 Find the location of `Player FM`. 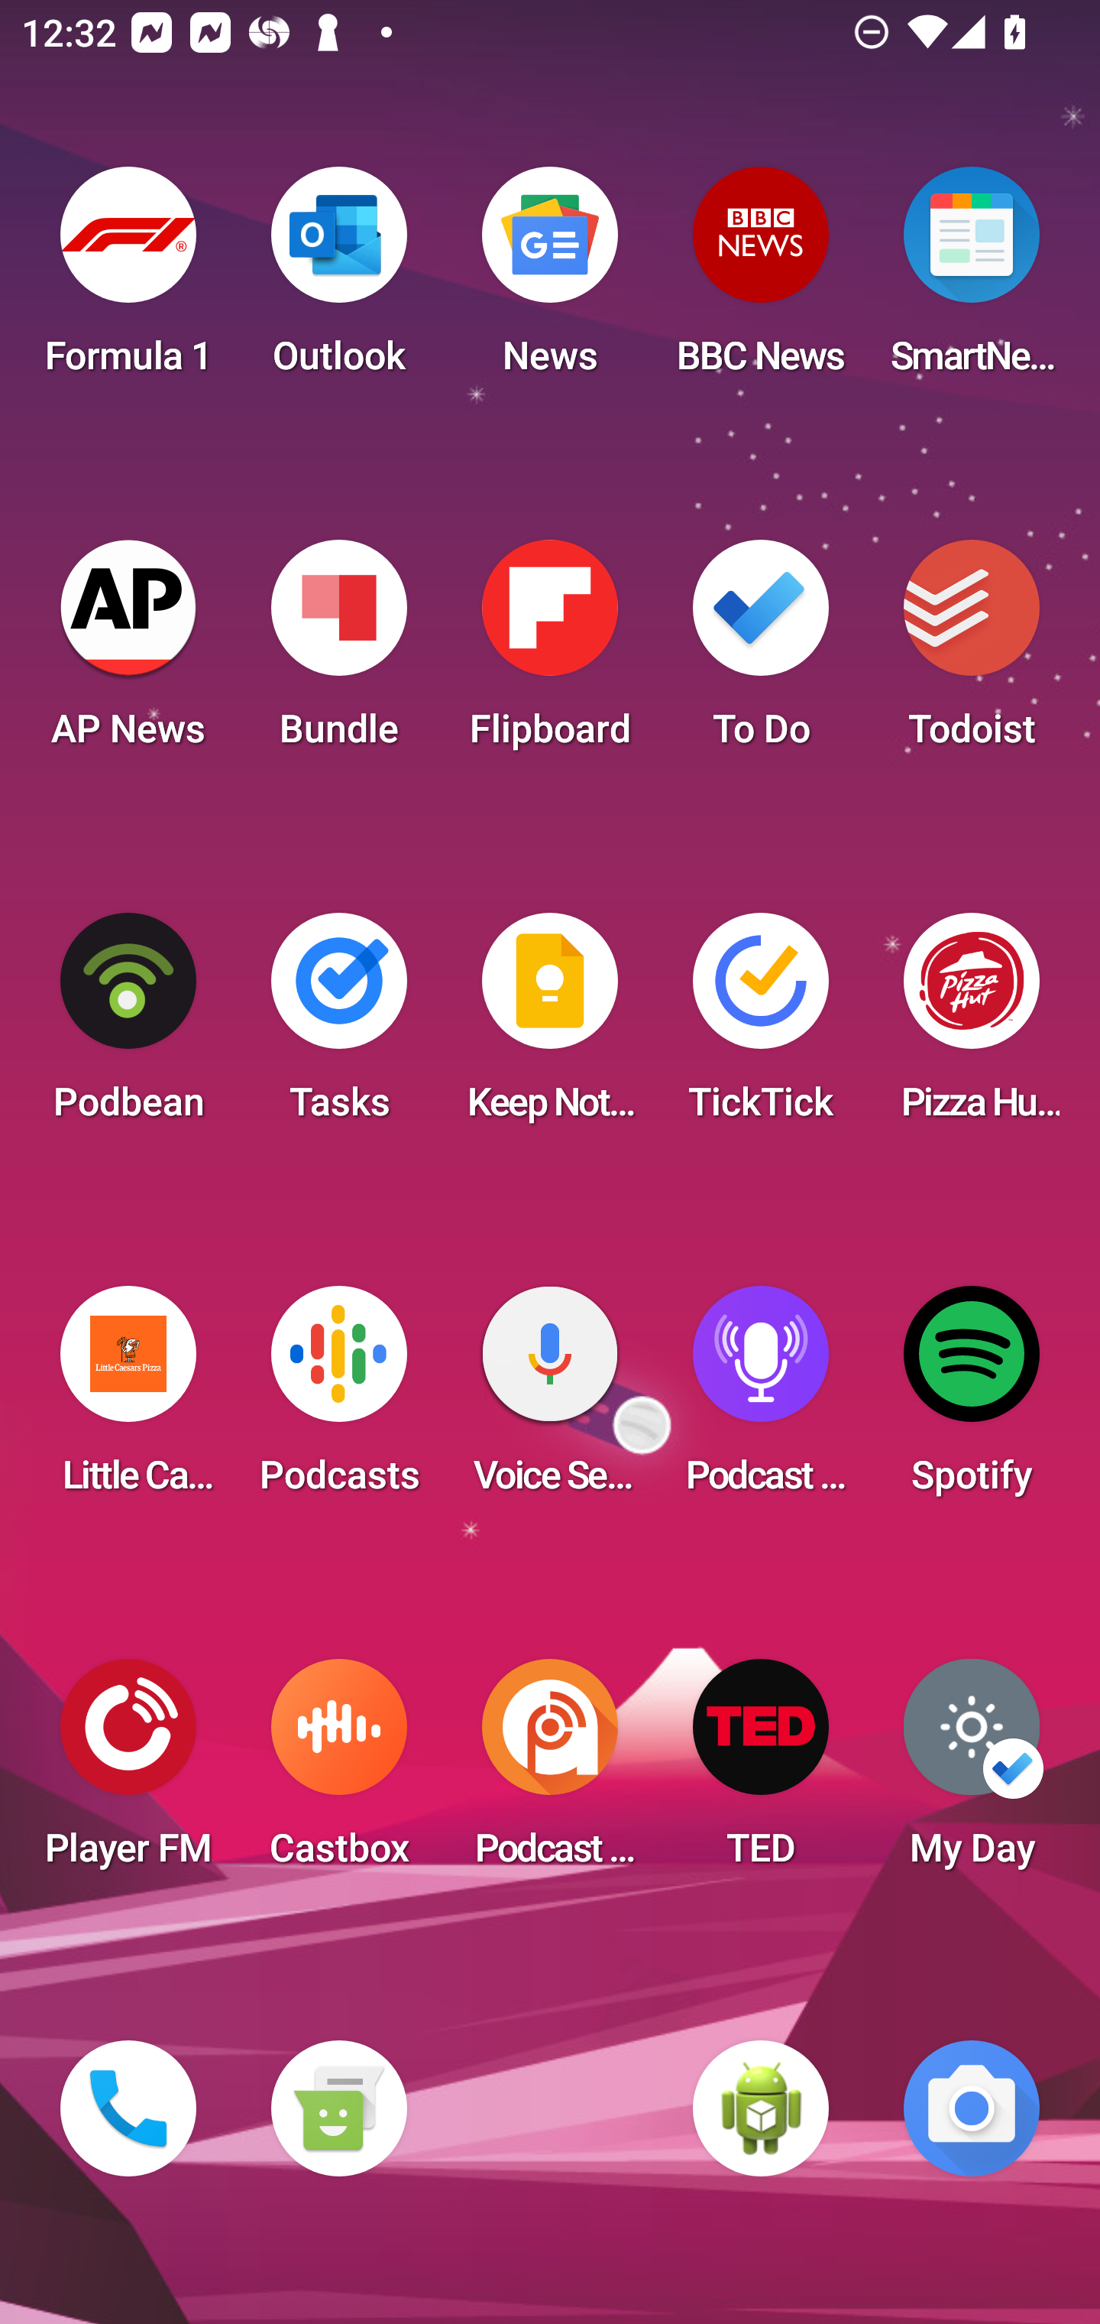

Player FM is located at coordinates (128, 1772).